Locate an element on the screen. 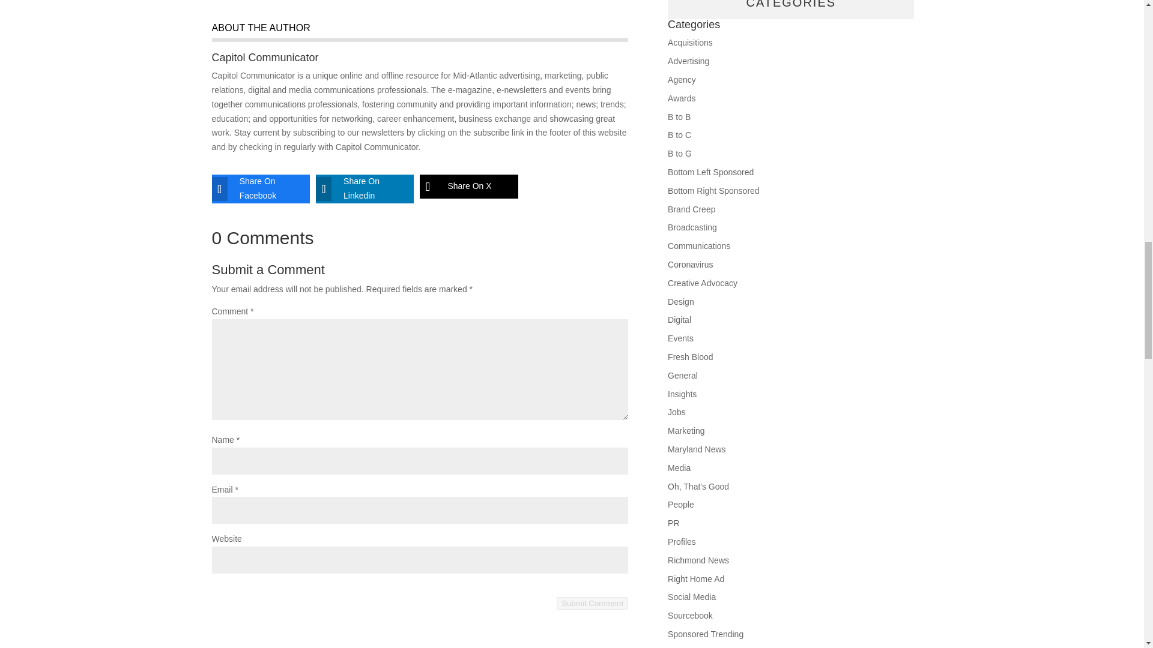  Share On Linkedin is located at coordinates (356, 188).